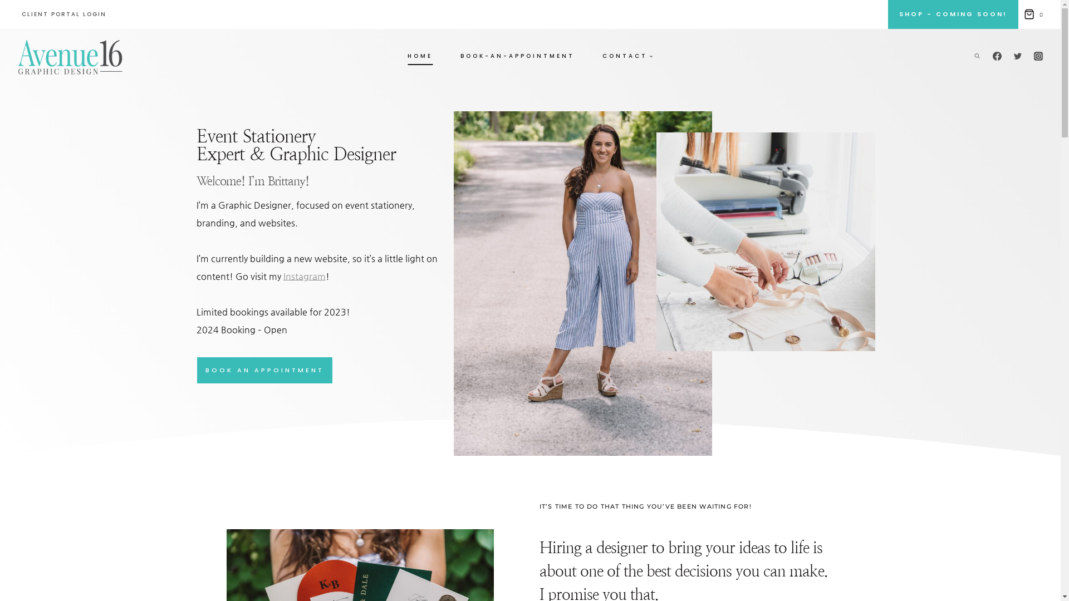 The width and height of the screenshot is (1069, 601). What do you see at coordinates (420, 56) in the screenshot?
I see `HOME` at bounding box center [420, 56].